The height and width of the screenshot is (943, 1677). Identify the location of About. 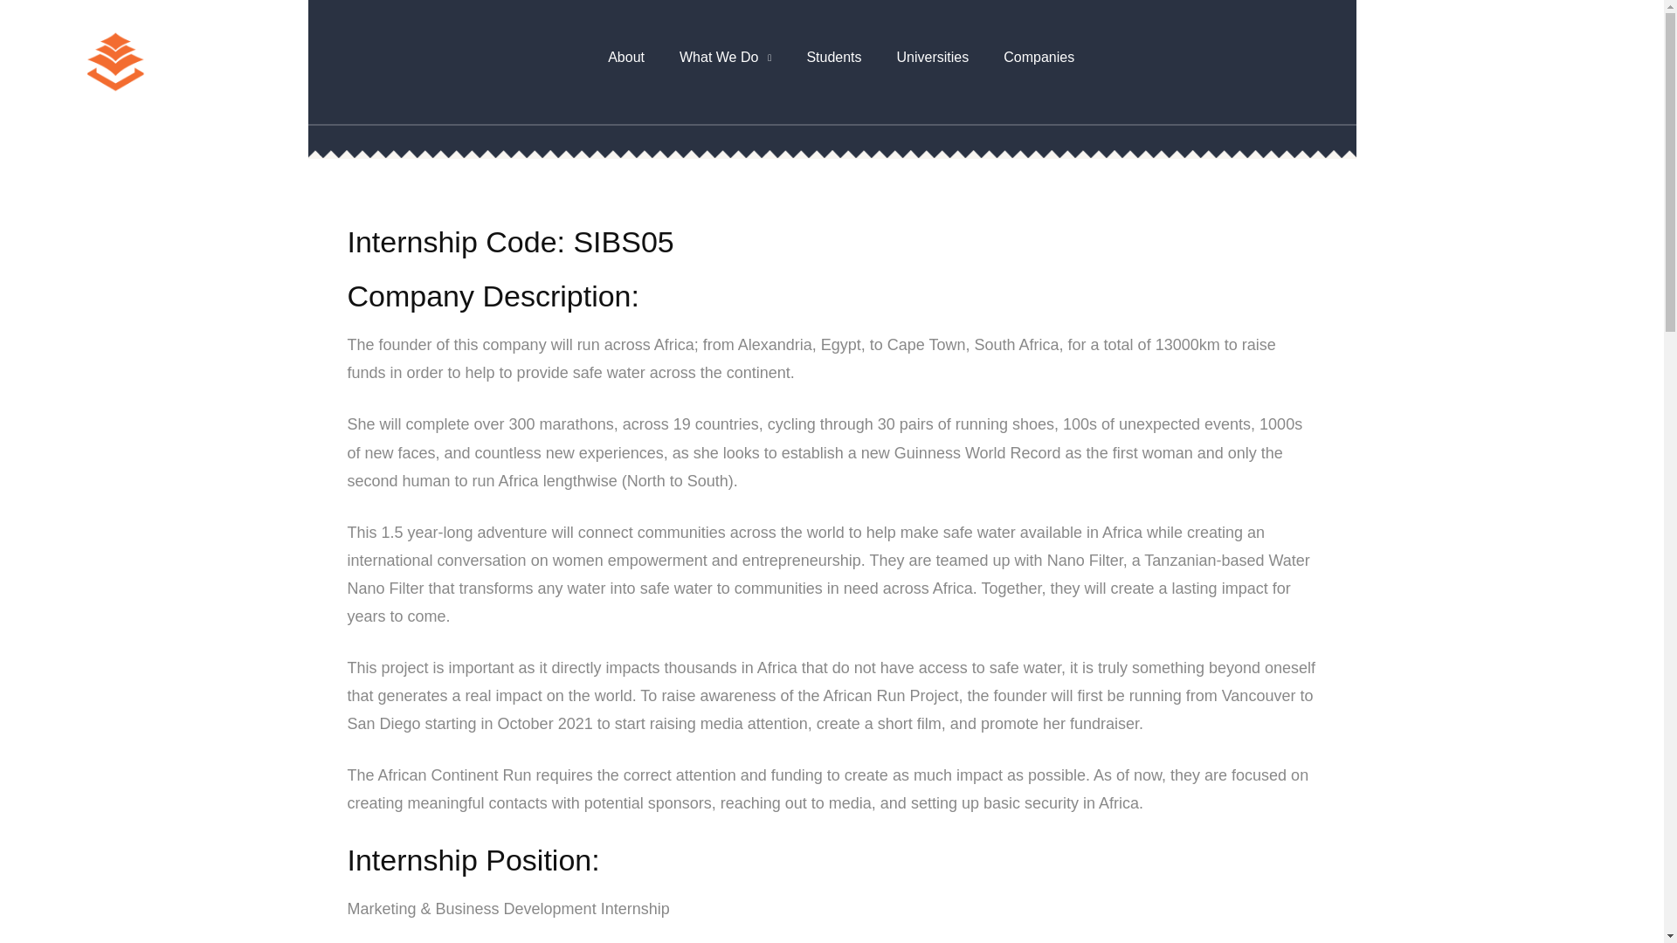
(625, 63).